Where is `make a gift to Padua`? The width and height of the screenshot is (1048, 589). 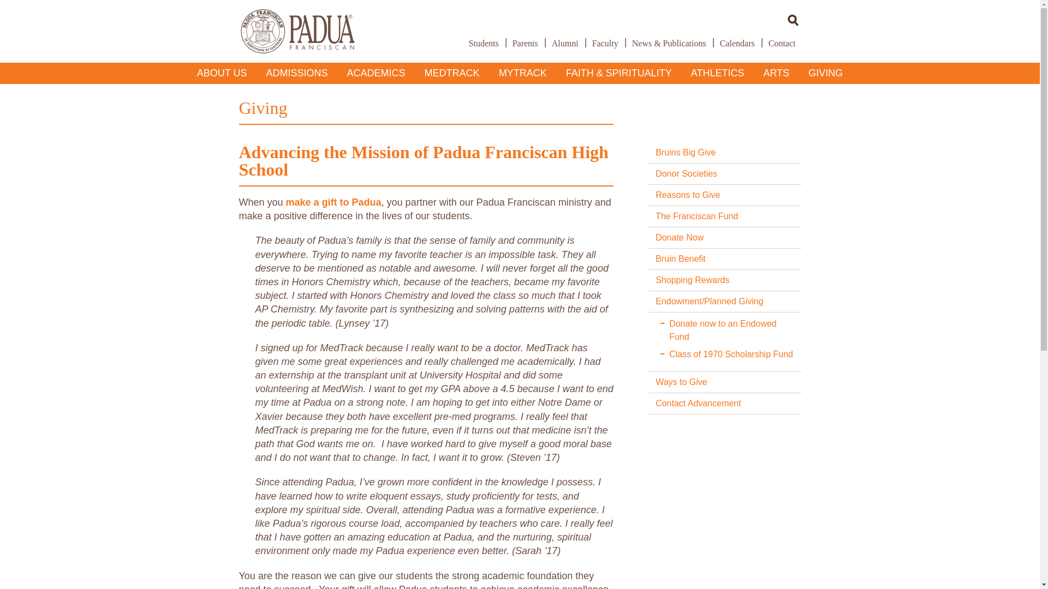 make a gift to Padua is located at coordinates (334, 202).